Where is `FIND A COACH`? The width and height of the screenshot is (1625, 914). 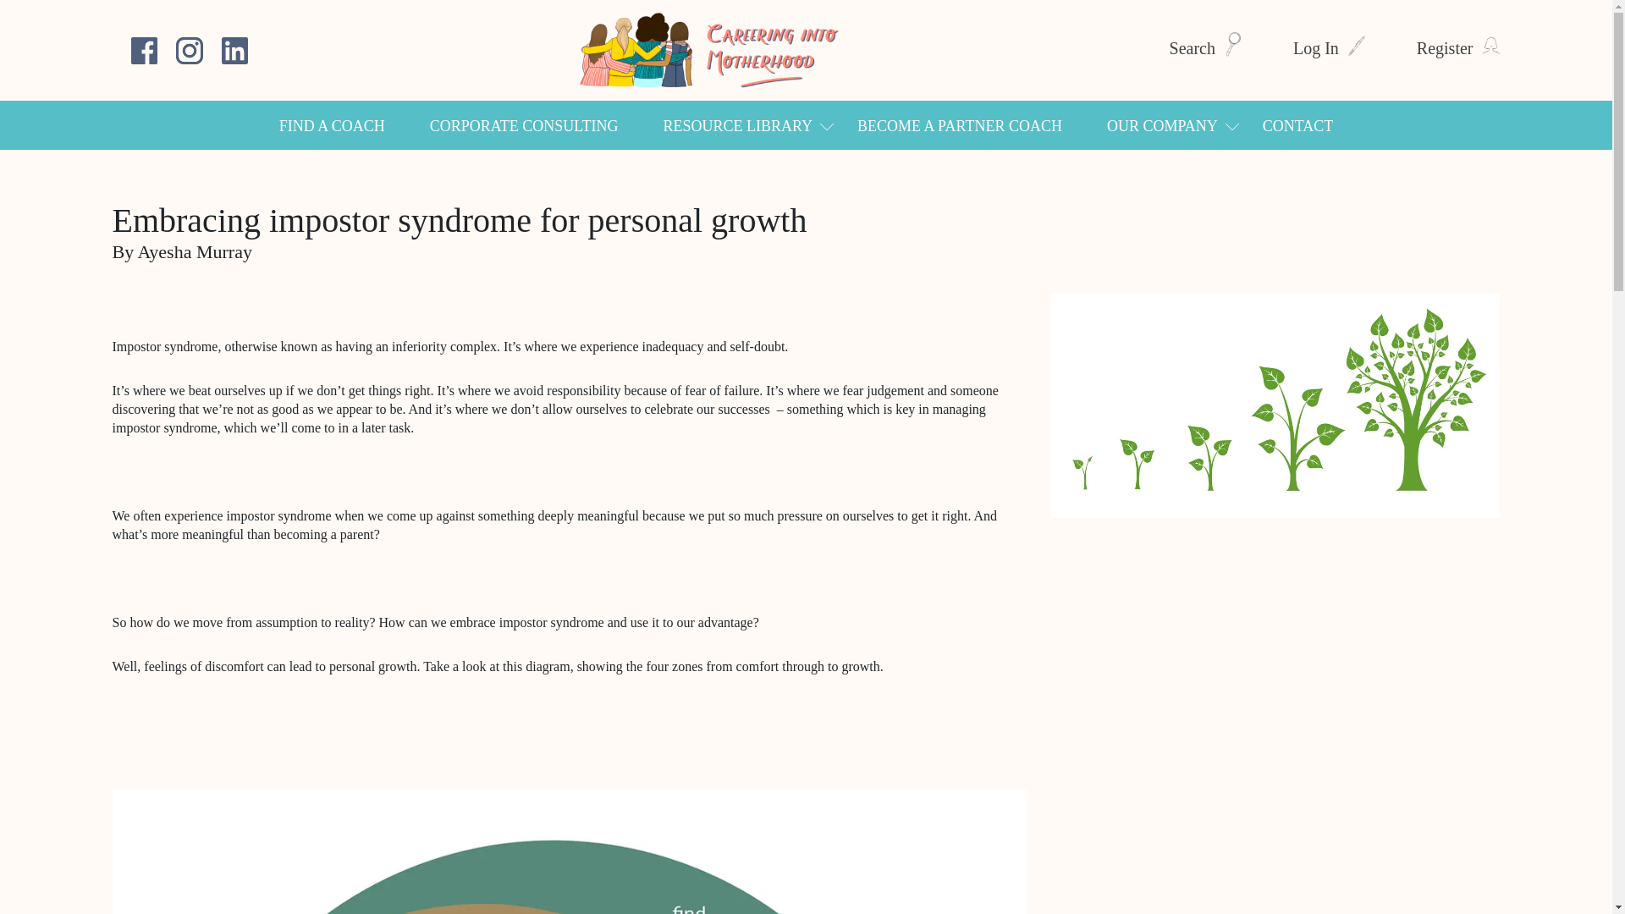 FIND A COACH is located at coordinates (332, 125).